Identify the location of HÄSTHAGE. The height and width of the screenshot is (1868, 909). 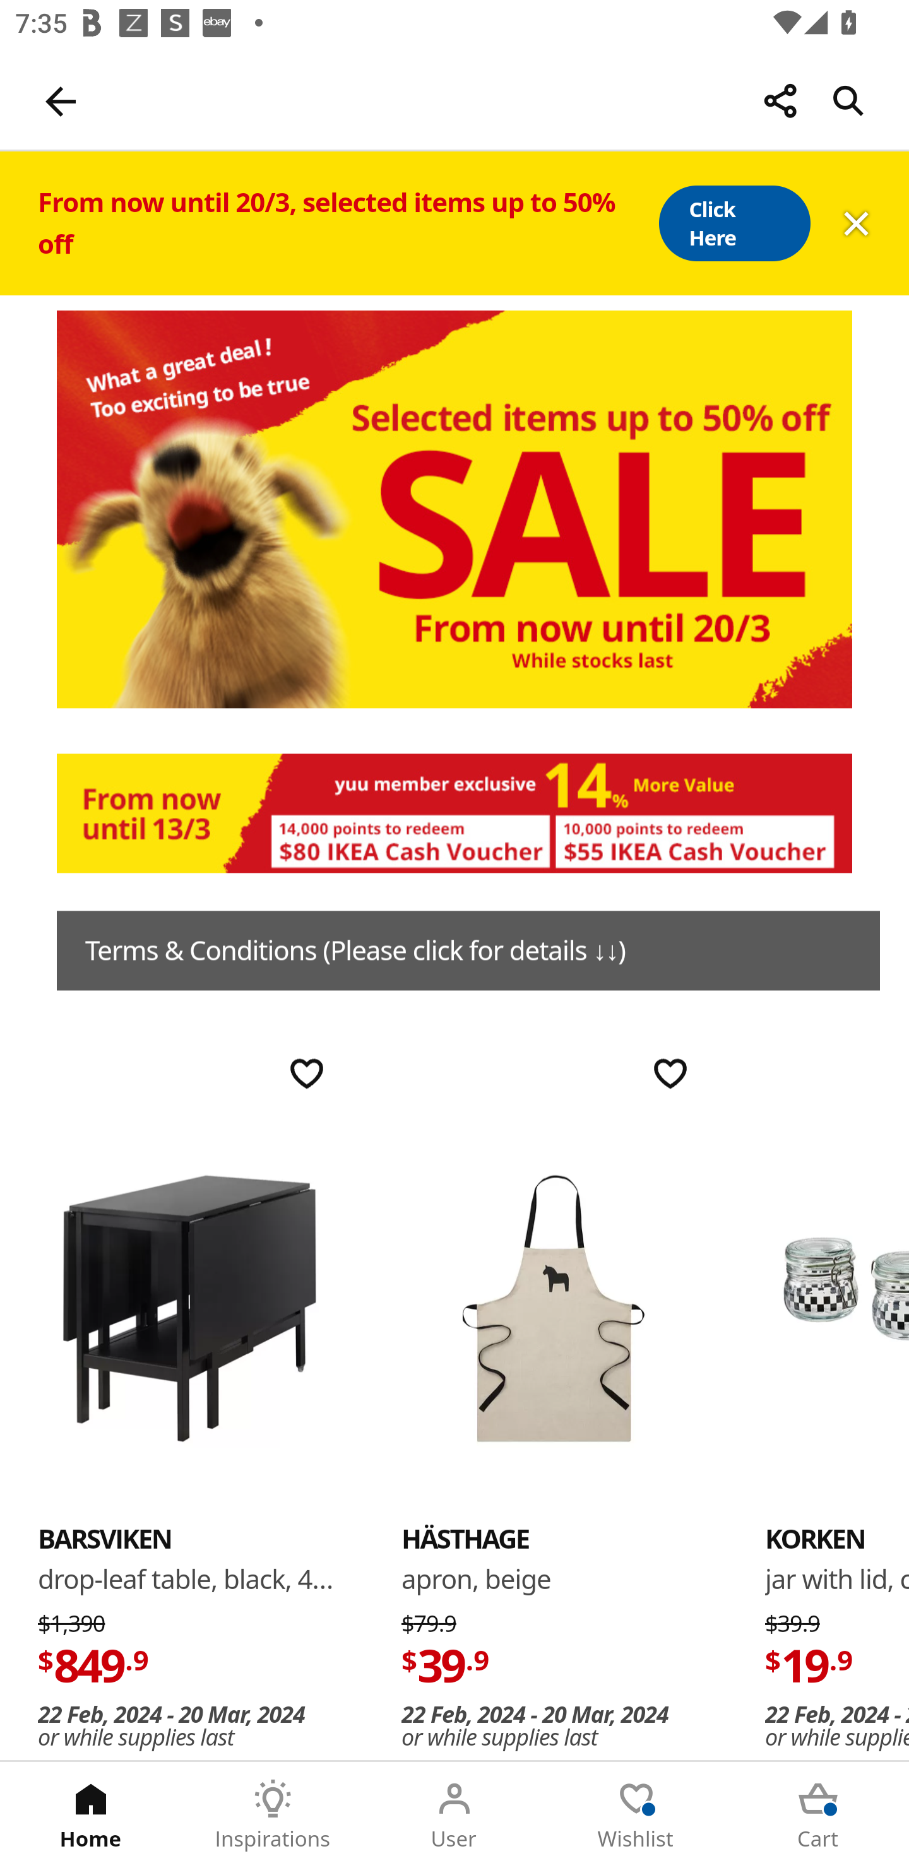
(466, 1538).